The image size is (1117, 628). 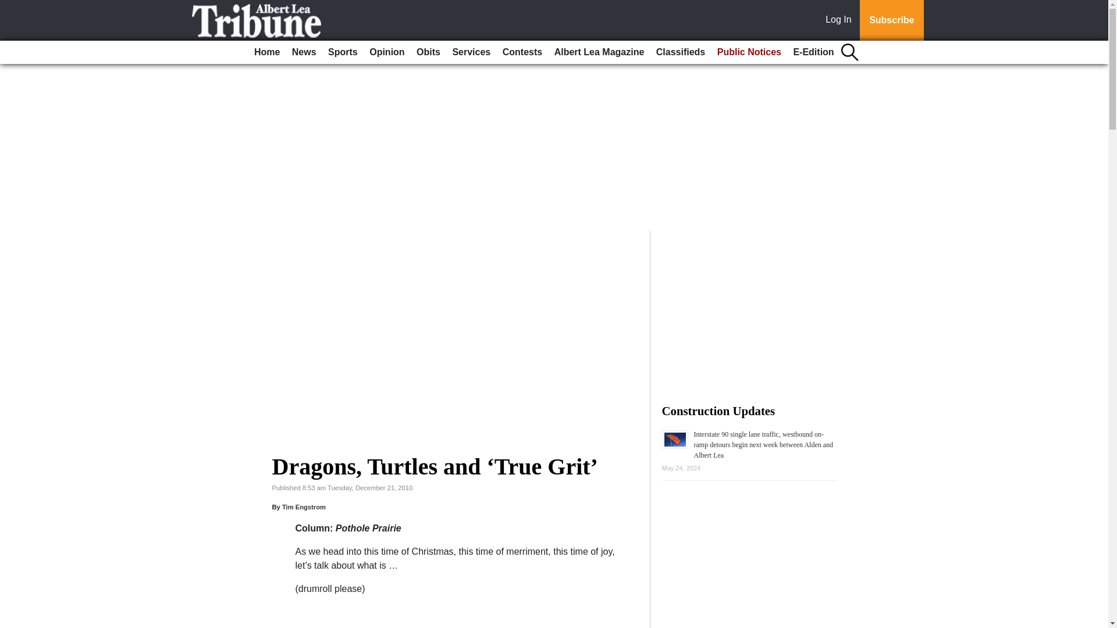 What do you see at coordinates (841, 20) in the screenshot?
I see `Log In` at bounding box center [841, 20].